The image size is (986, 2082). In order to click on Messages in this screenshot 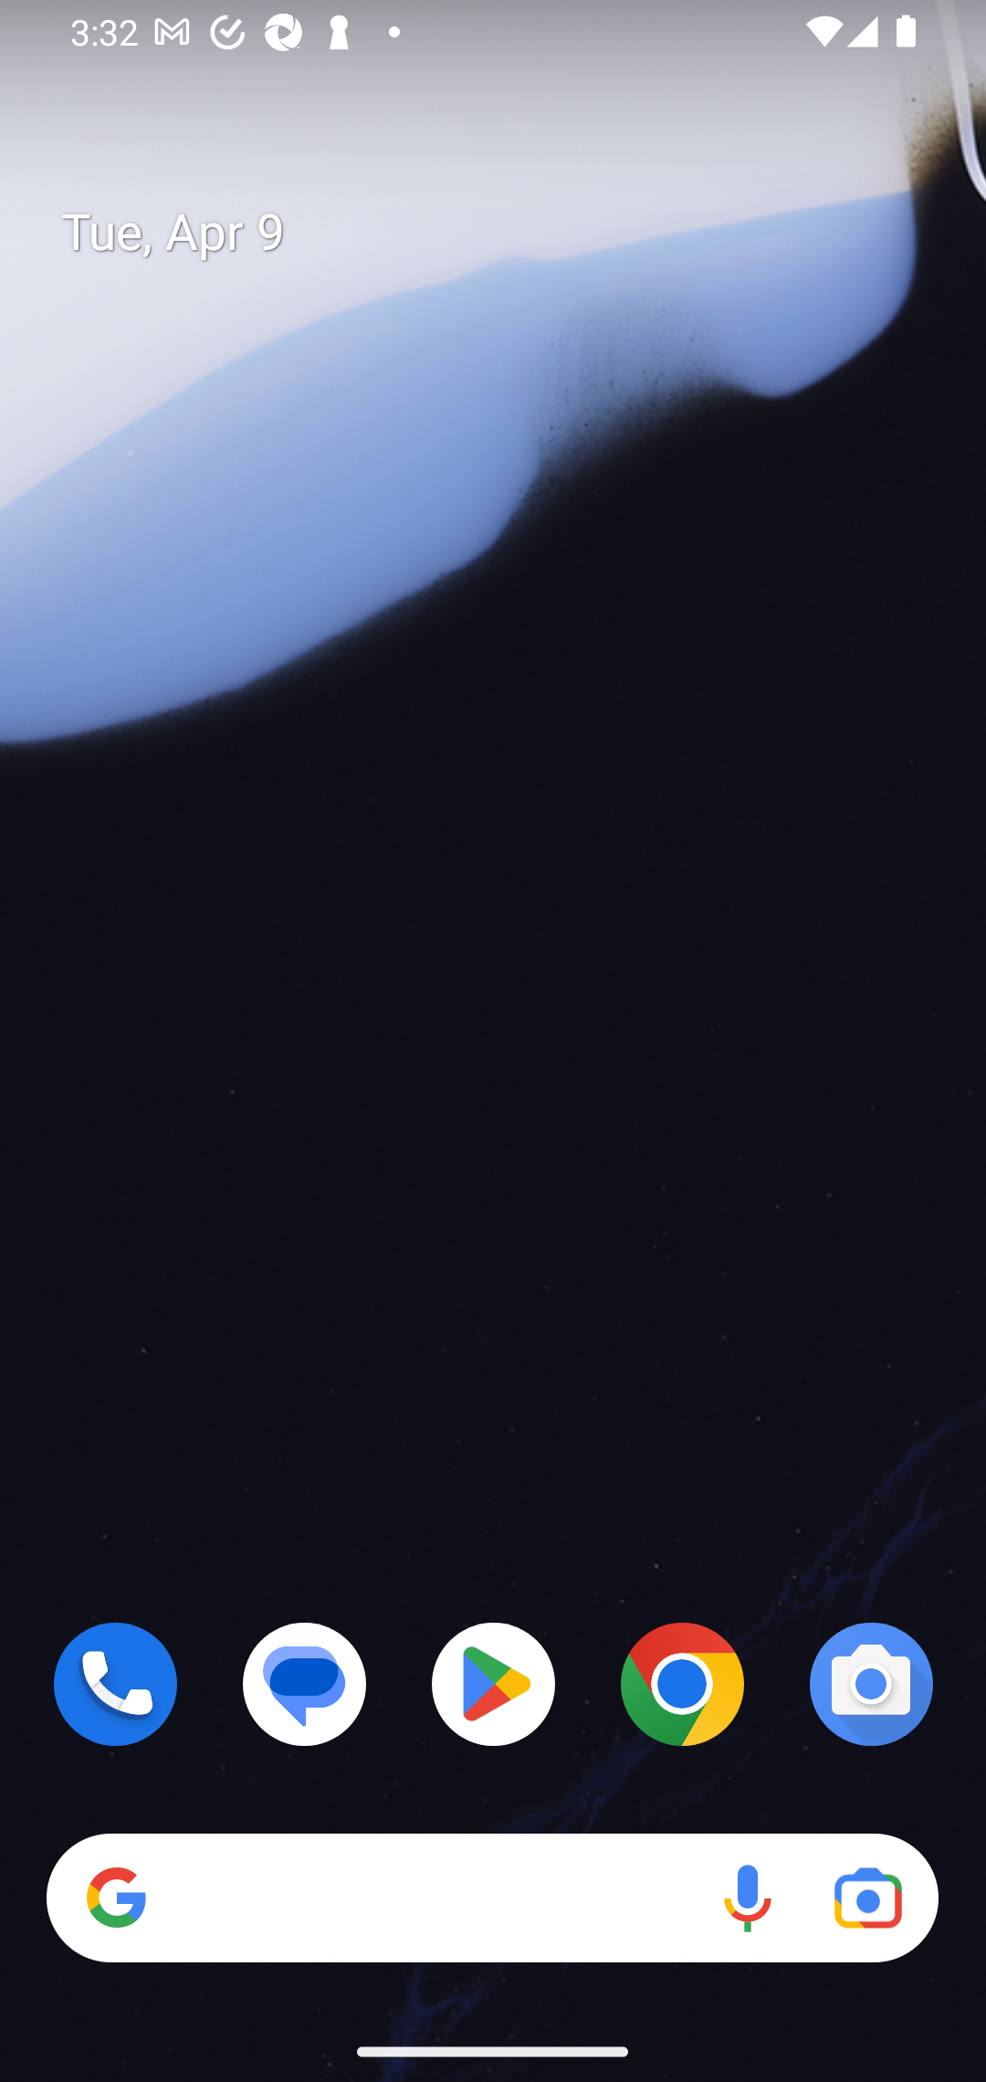, I will do `click(305, 1684)`.